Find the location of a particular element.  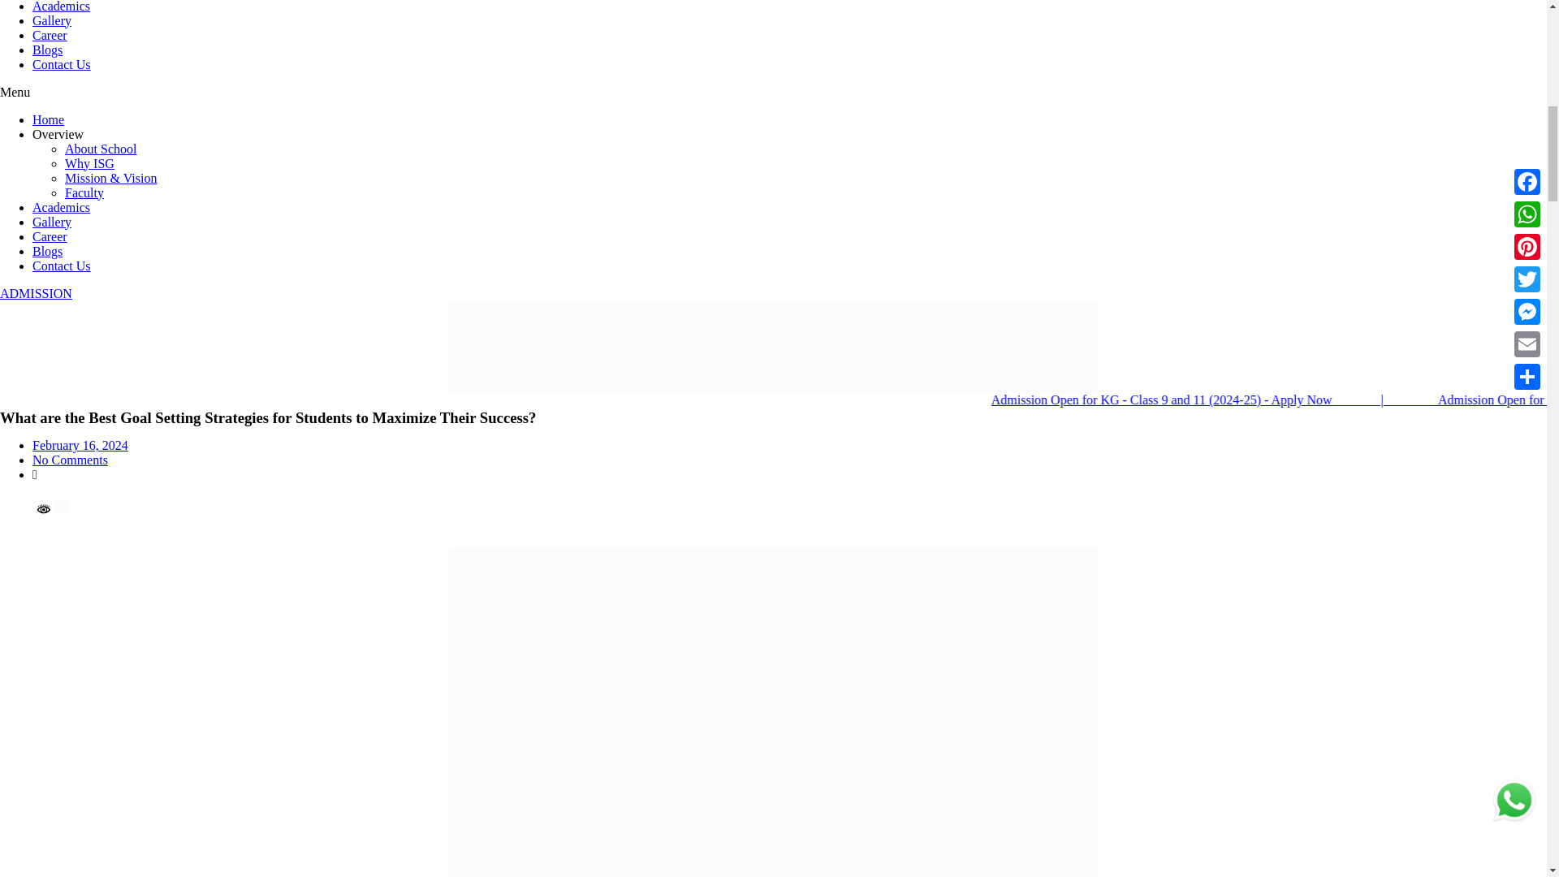

Home is located at coordinates (48, 119).